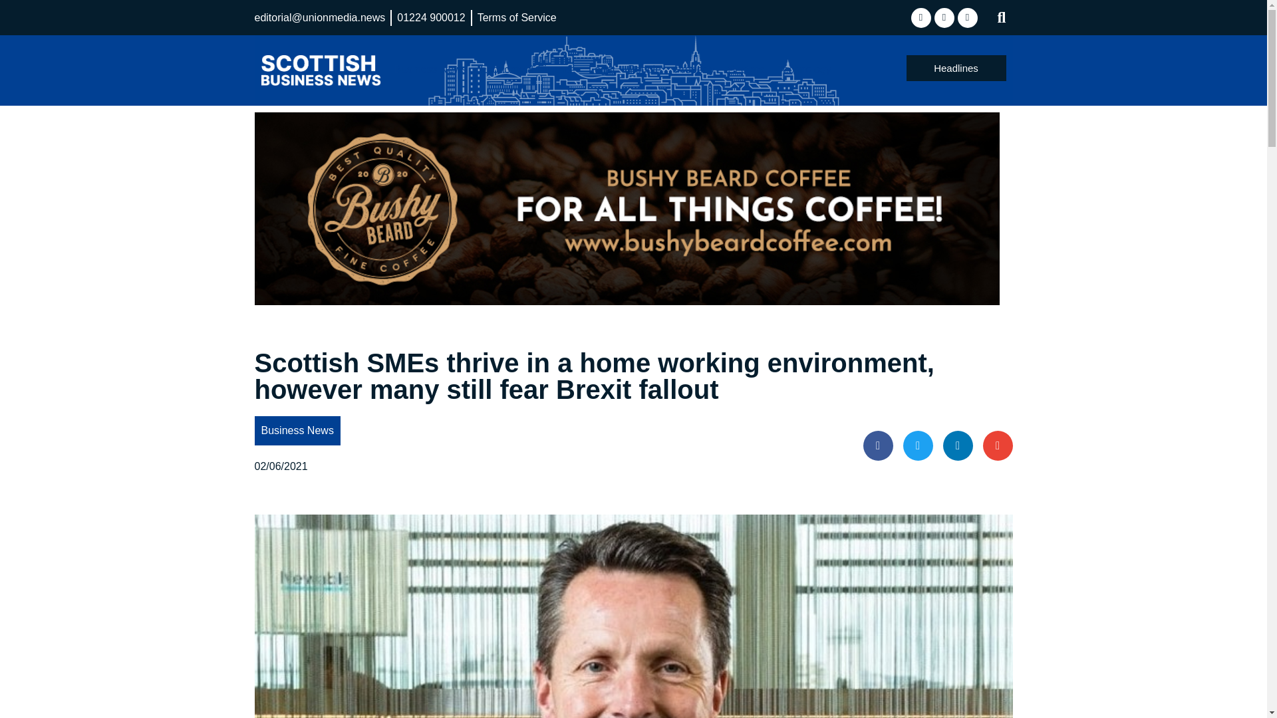 The height and width of the screenshot is (718, 1277). I want to click on Property, so click(694, 69).